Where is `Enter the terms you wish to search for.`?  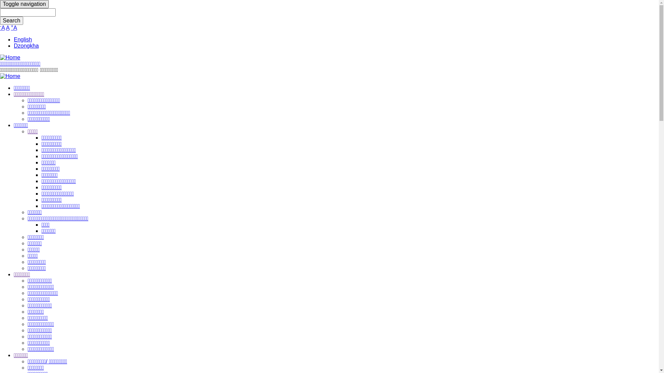
Enter the terms you wish to search for. is located at coordinates (28, 12).